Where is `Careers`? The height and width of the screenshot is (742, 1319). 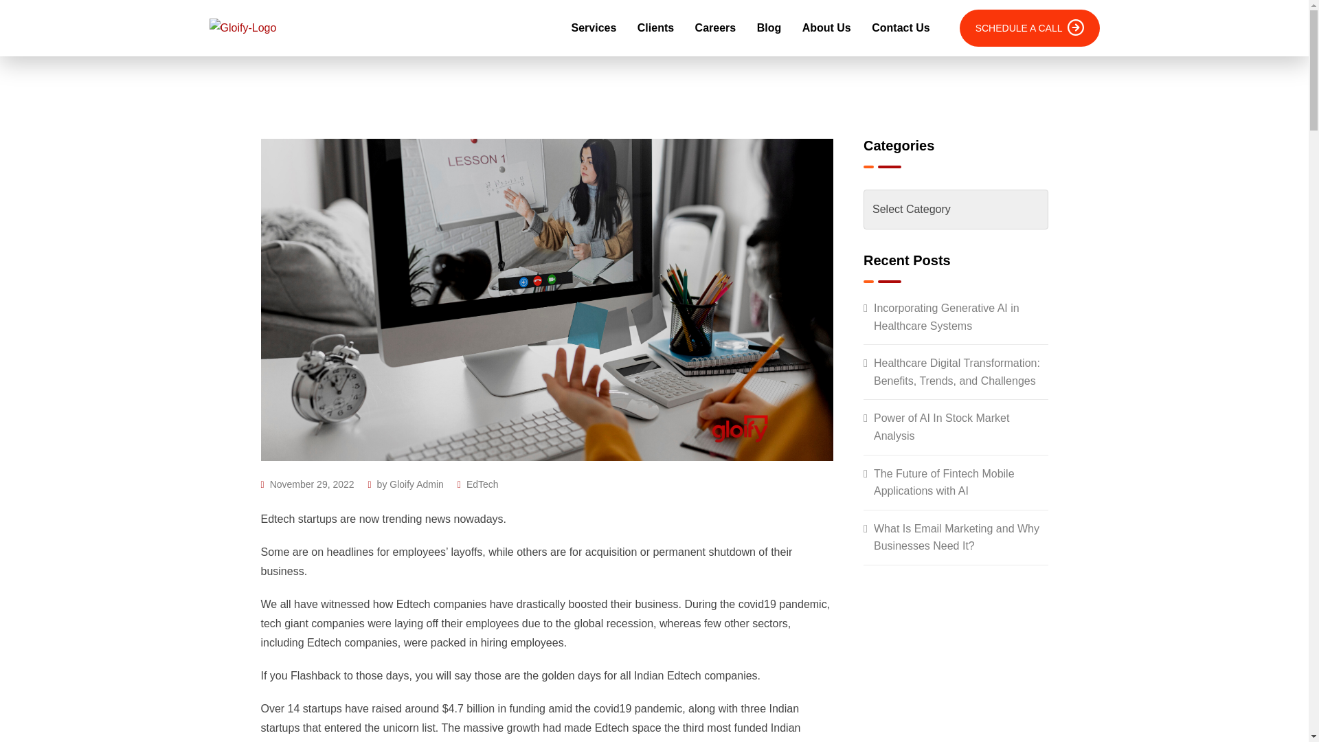
Careers is located at coordinates (715, 28).